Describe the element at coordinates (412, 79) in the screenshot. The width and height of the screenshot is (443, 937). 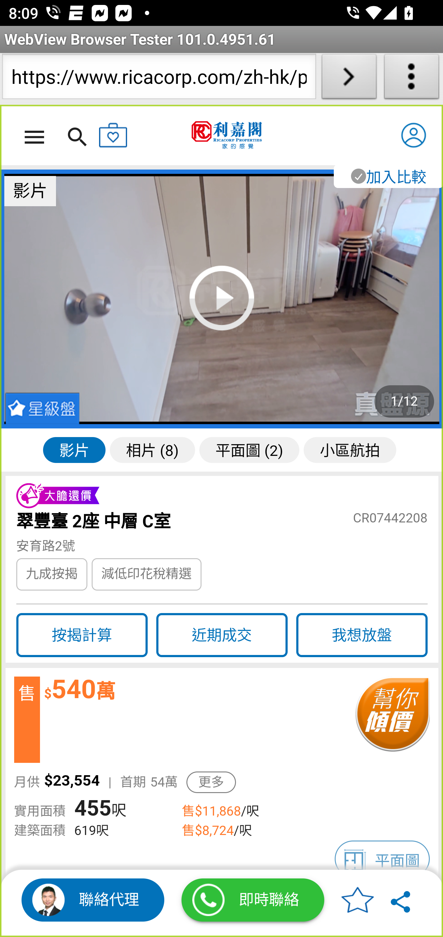
I see `About WebView` at that location.